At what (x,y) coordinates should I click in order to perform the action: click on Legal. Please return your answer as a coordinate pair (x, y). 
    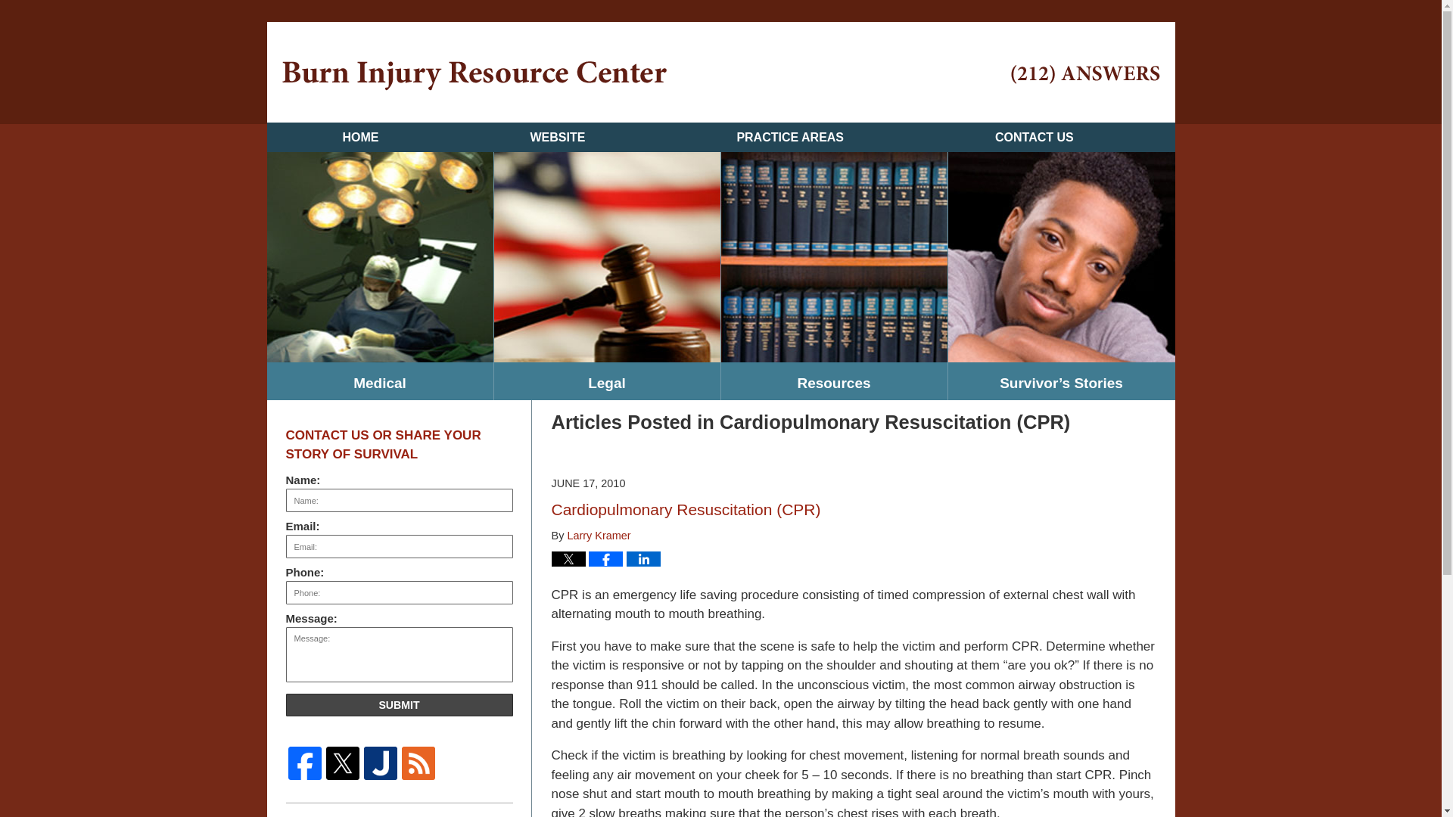
    Looking at the image, I should click on (606, 381).